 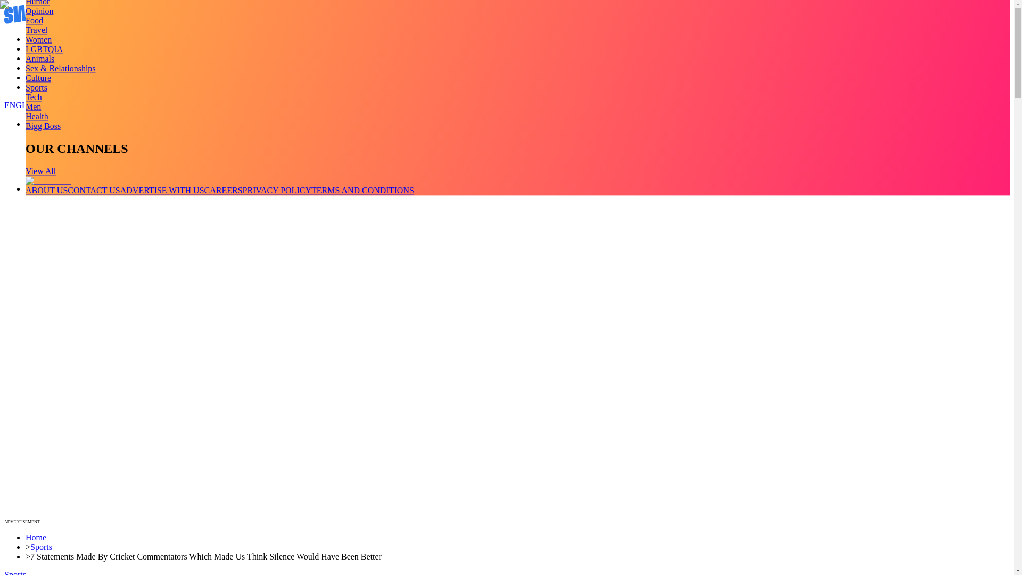 I want to click on Spotlight, so click(x=42, y=87).